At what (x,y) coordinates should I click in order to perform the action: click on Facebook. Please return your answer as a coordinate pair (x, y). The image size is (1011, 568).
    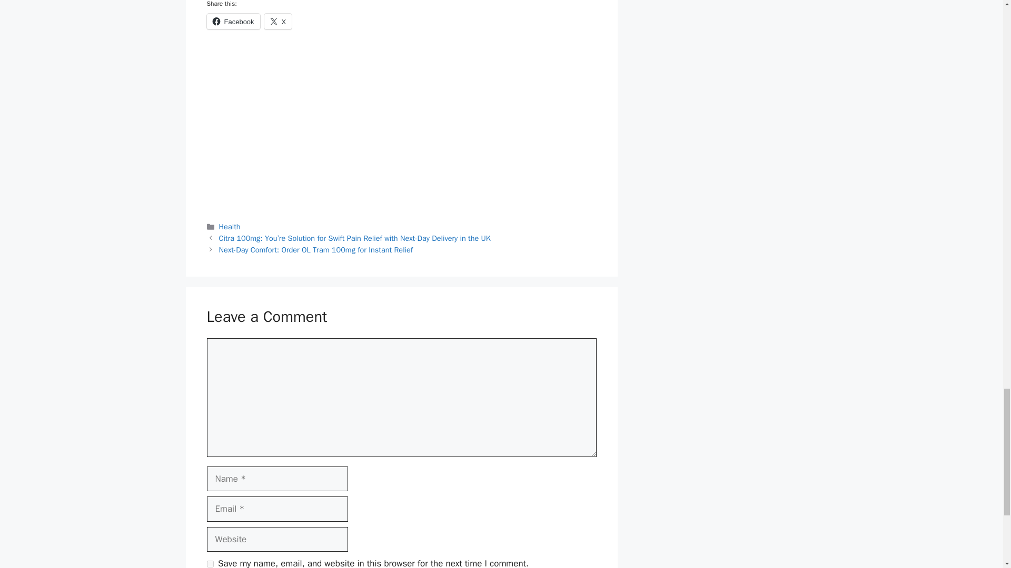
    Looking at the image, I should click on (233, 21).